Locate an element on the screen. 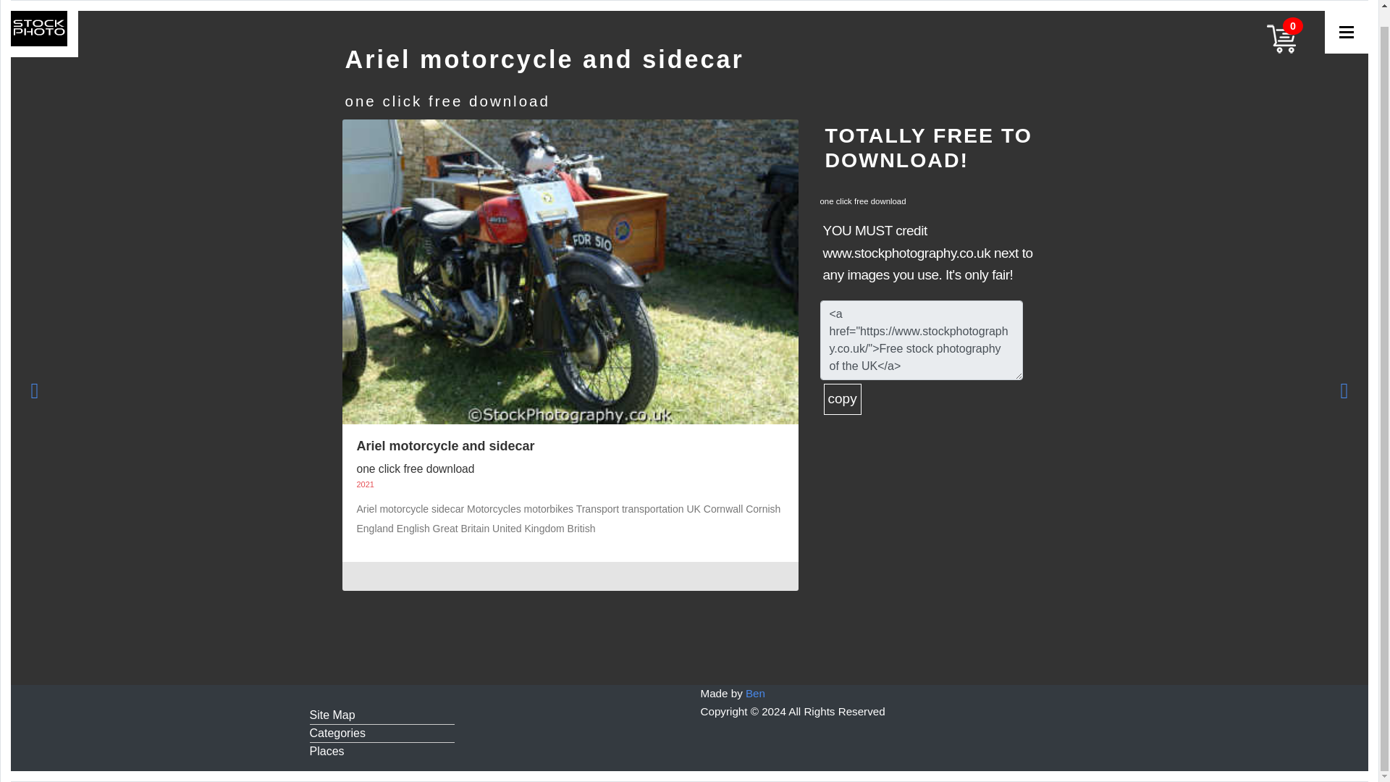  0 is located at coordinates (1281, 22).